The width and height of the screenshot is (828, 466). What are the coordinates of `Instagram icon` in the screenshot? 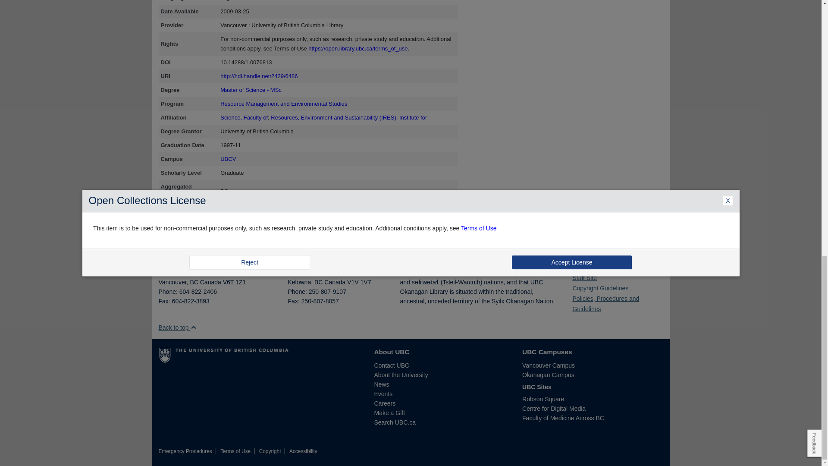 It's located at (587, 265).